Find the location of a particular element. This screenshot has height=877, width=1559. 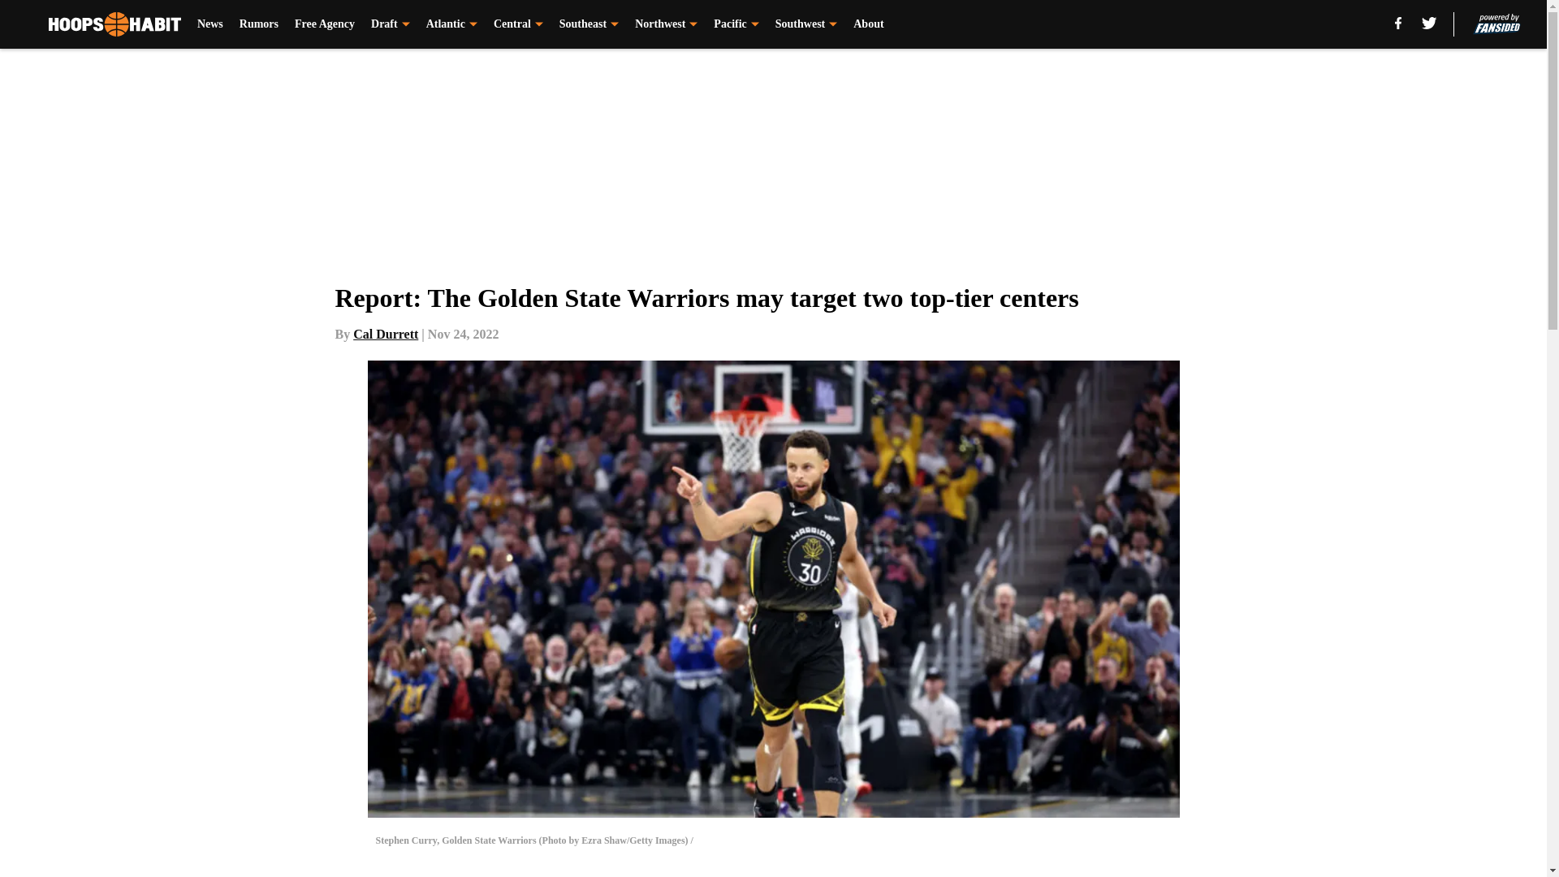

Central is located at coordinates (518, 24).